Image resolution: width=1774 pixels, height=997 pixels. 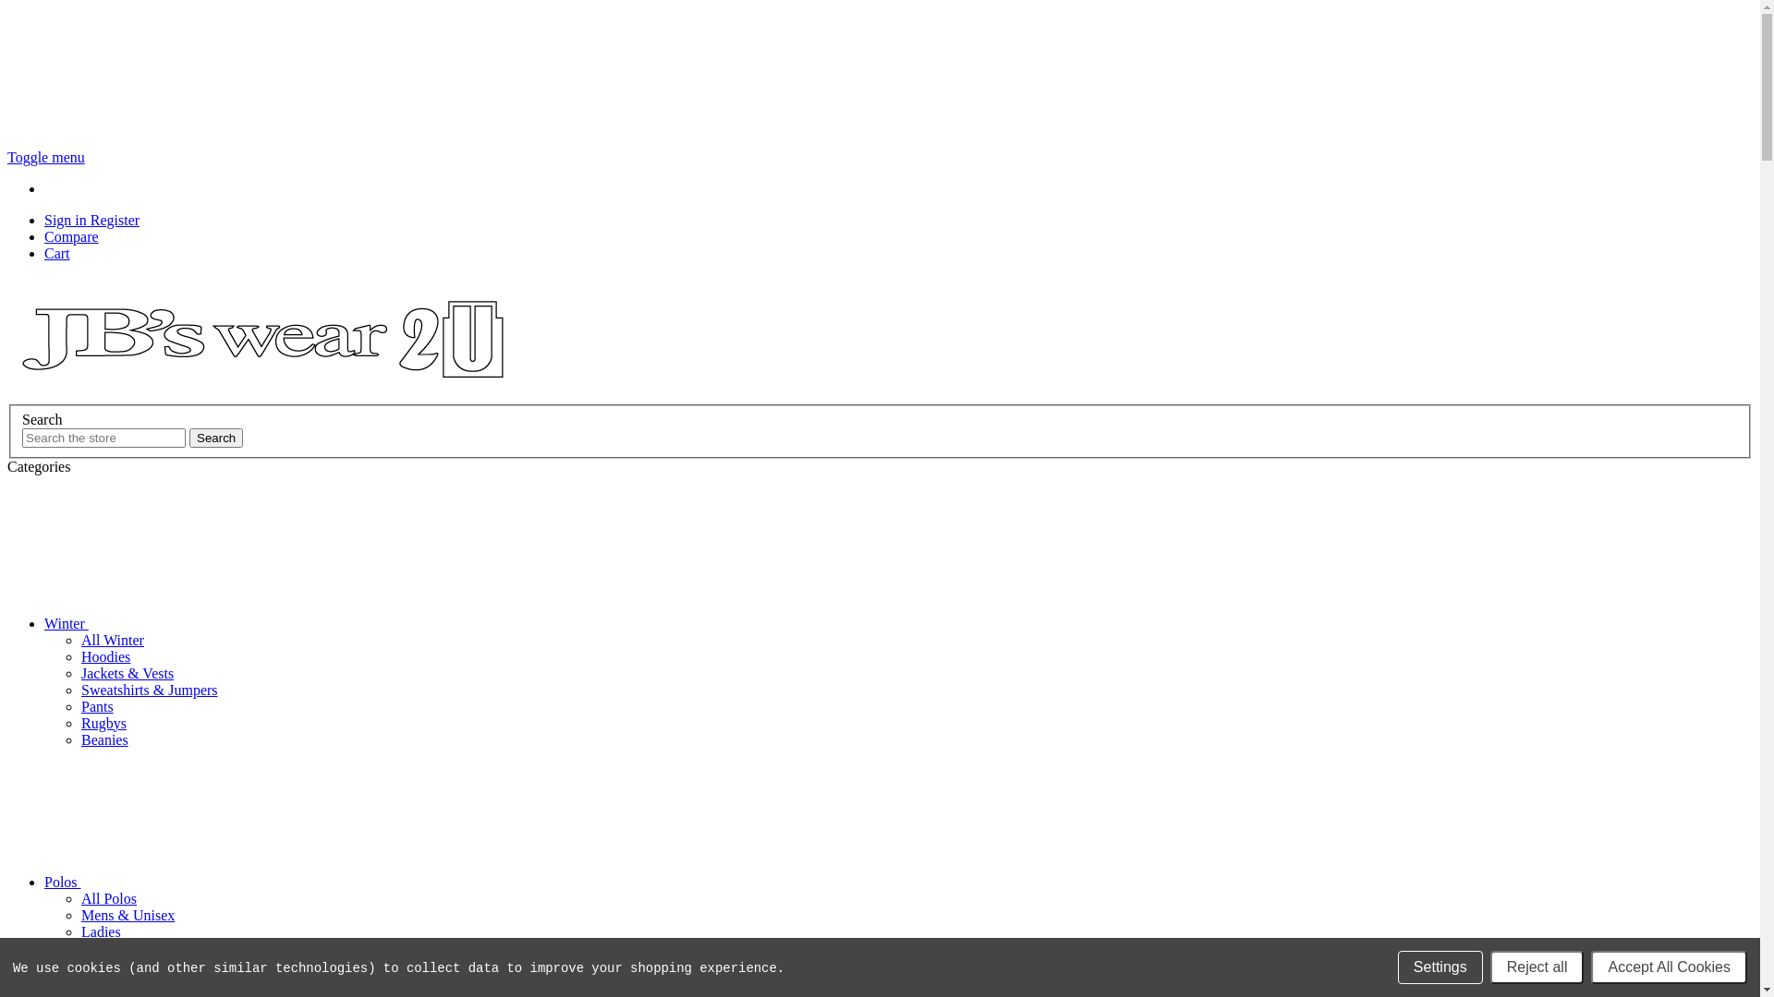 What do you see at coordinates (201, 883) in the screenshot?
I see `Polos` at bounding box center [201, 883].